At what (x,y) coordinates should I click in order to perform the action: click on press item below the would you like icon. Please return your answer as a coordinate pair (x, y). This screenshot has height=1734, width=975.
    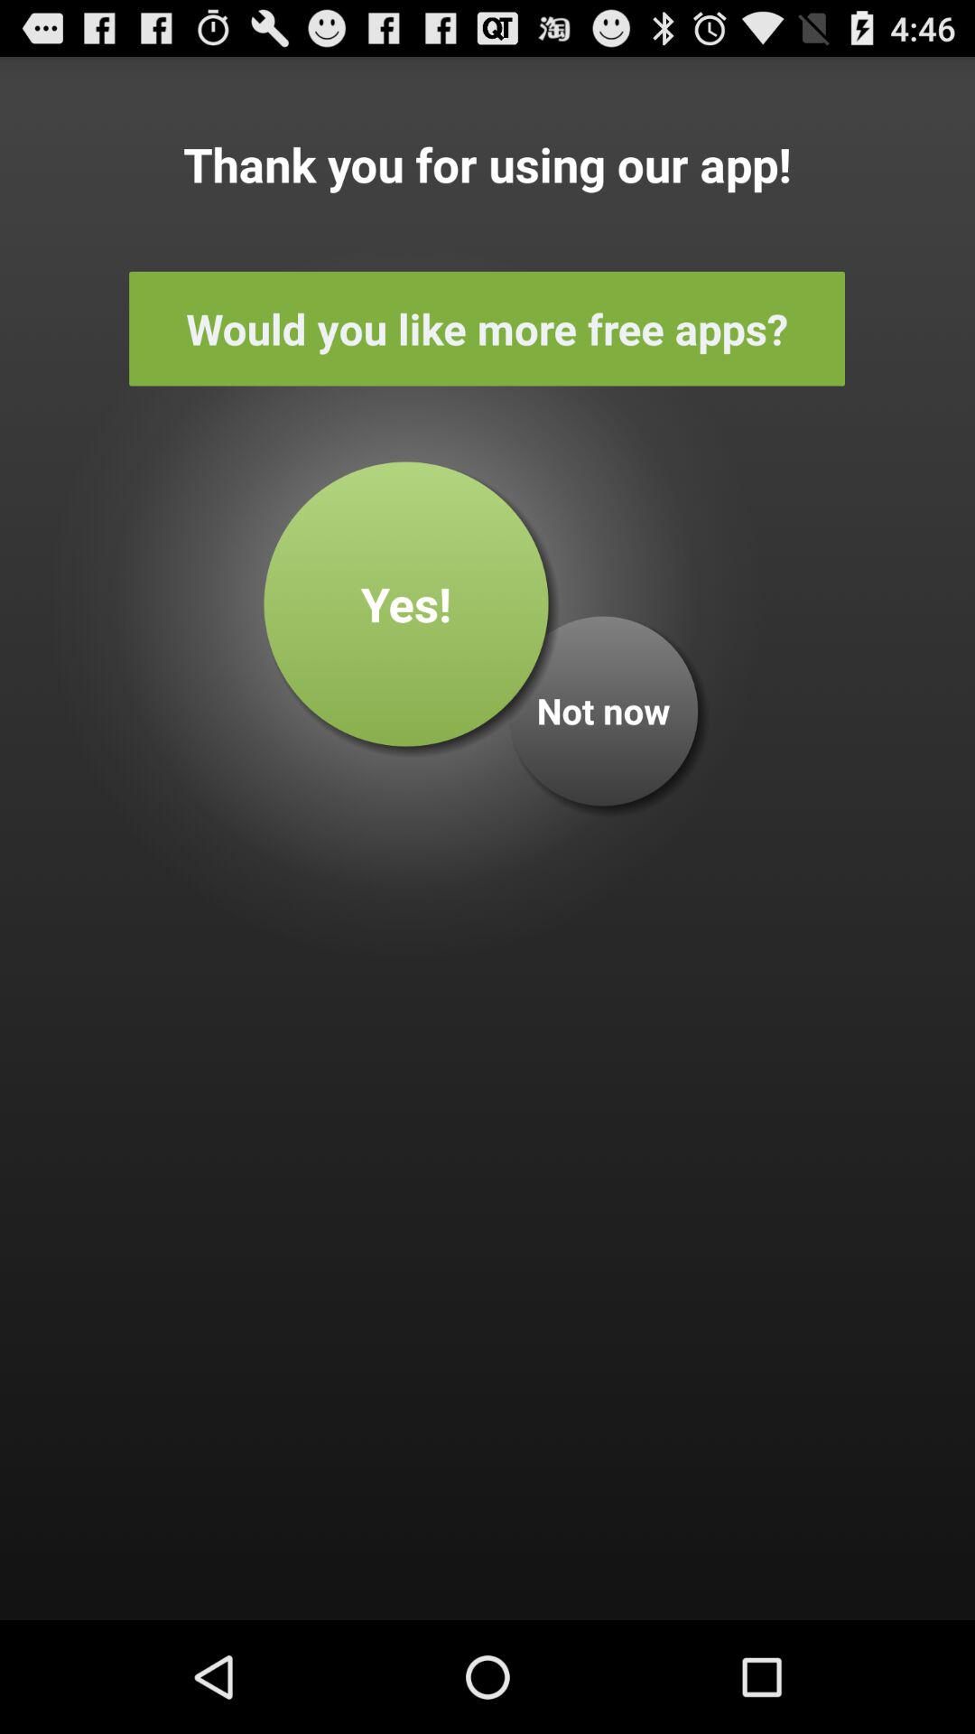
    Looking at the image, I should click on (406, 603).